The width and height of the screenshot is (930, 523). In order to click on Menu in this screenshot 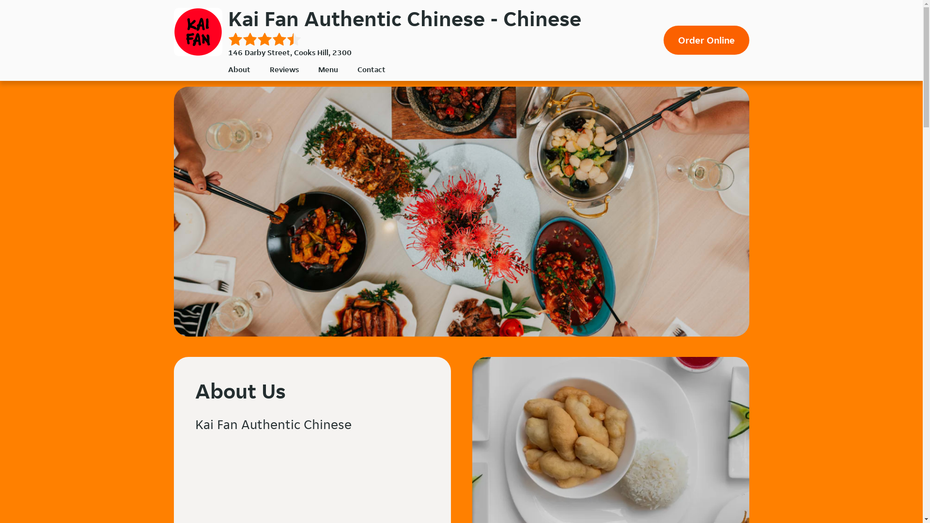, I will do `click(327, 70)`.